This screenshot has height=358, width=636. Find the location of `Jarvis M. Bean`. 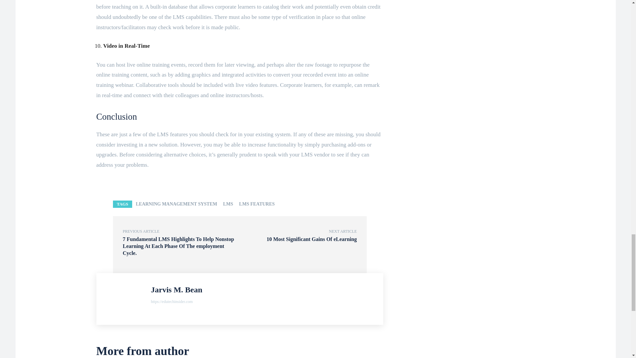

Jarvis M. Bean is located at coordinates (177, 290).